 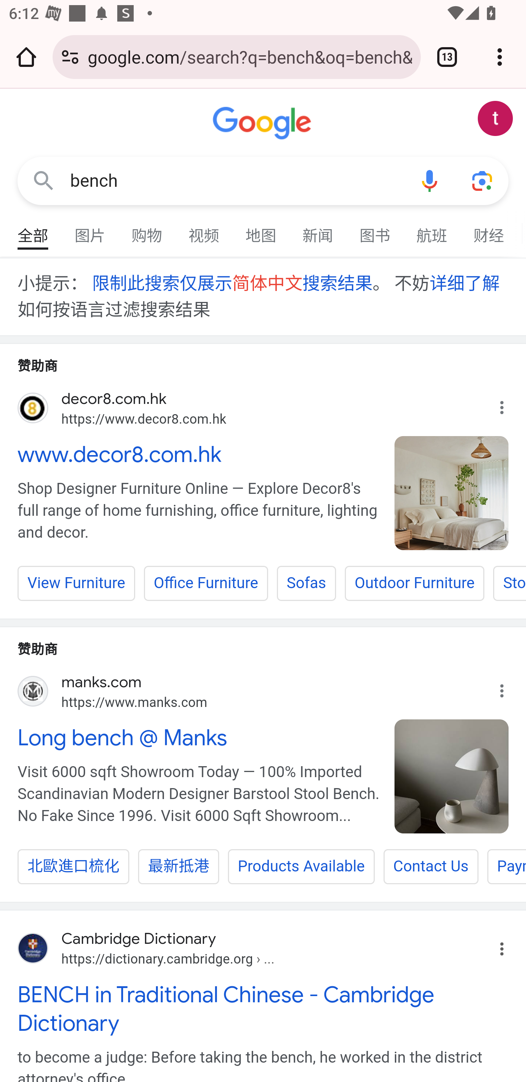 I want to click on Connection is secure, so click(x=70, y=57).